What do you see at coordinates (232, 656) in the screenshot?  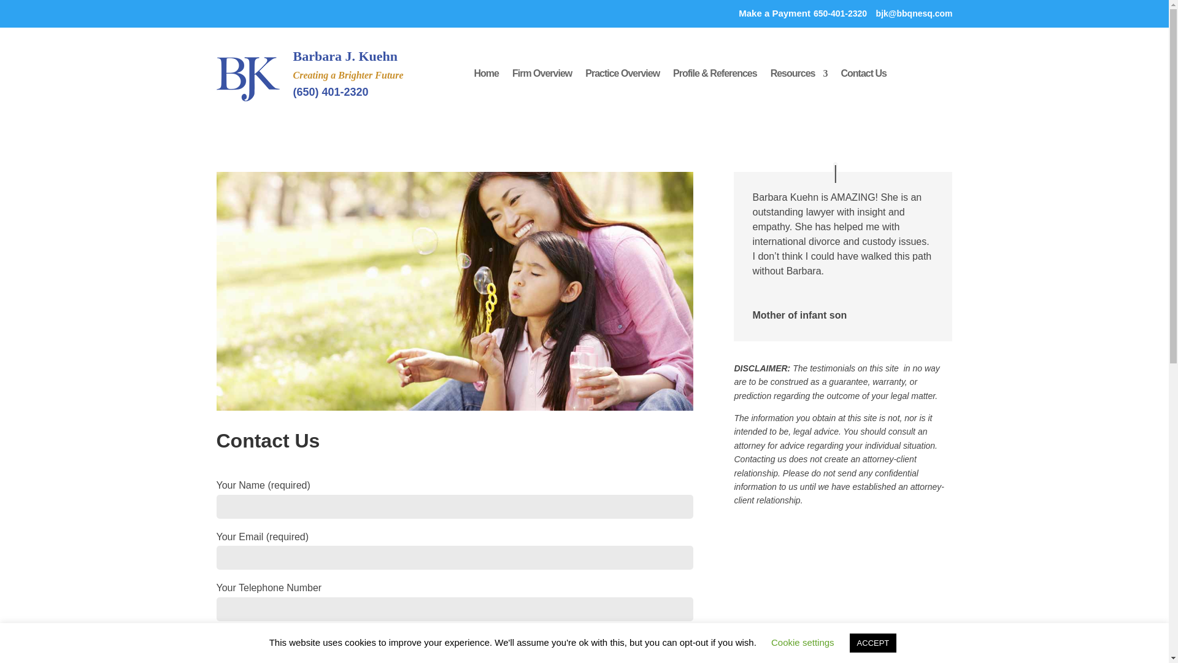 I see `Email` at bounding box center [232, 656].